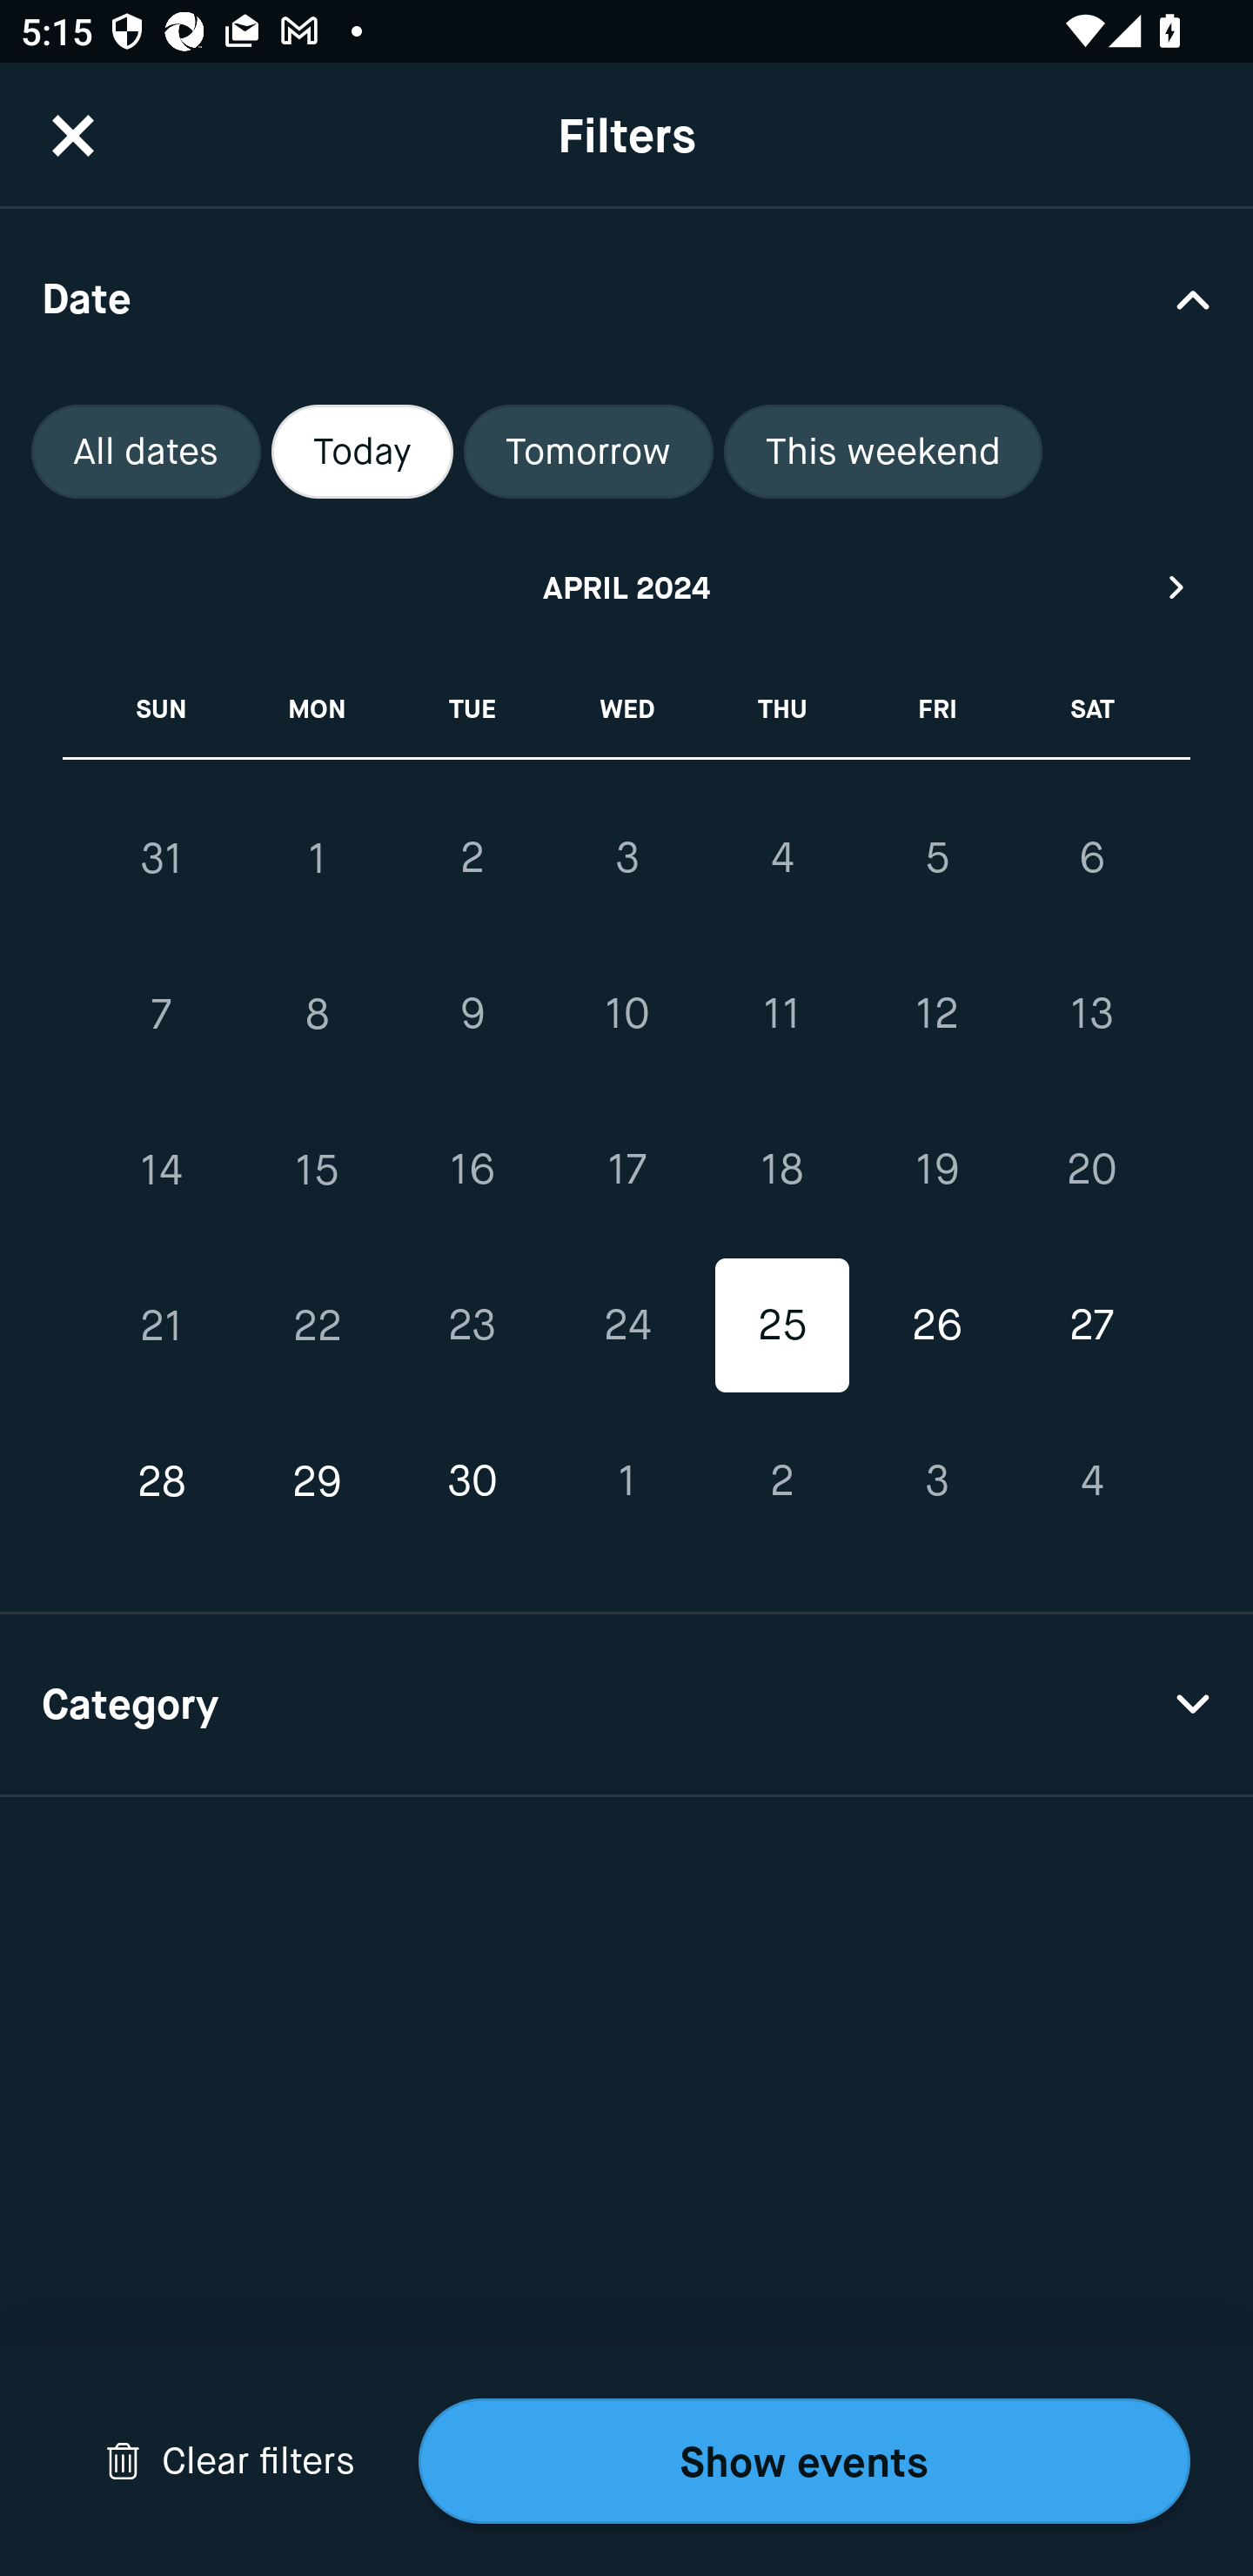  What do you see at coordinates (162, 1015) in the screenshot?
I see `7` at bounding box center [162, 1015].